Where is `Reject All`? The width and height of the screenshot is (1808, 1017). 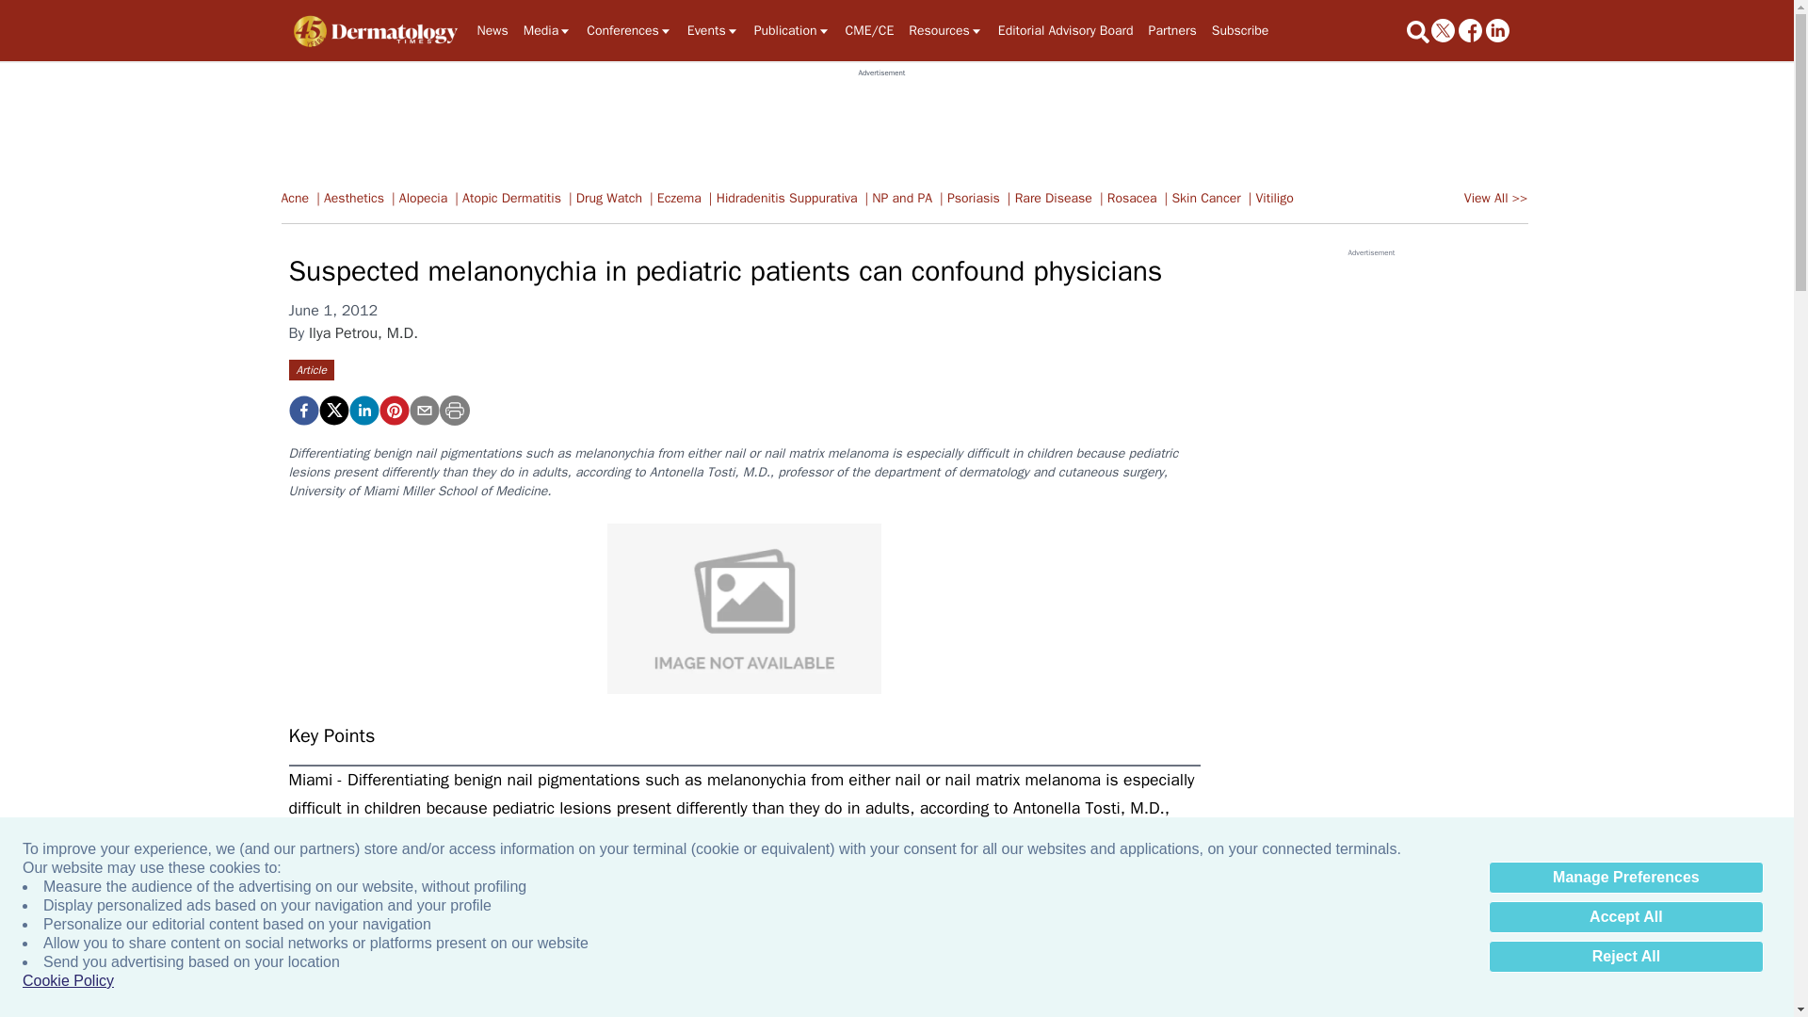
Reject All is located at coordinates (1625, 957).